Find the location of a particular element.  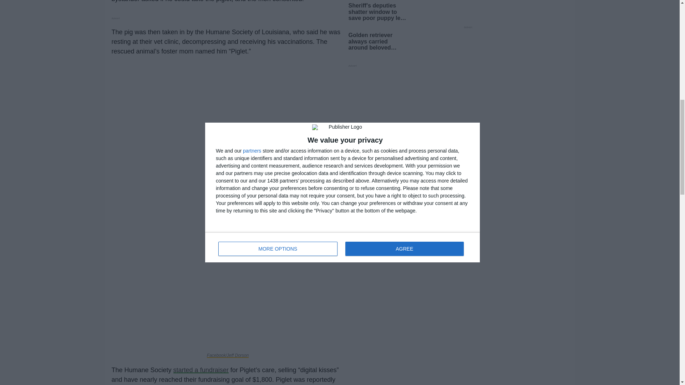

started a fundraiser is located at coordinates (201, 370).